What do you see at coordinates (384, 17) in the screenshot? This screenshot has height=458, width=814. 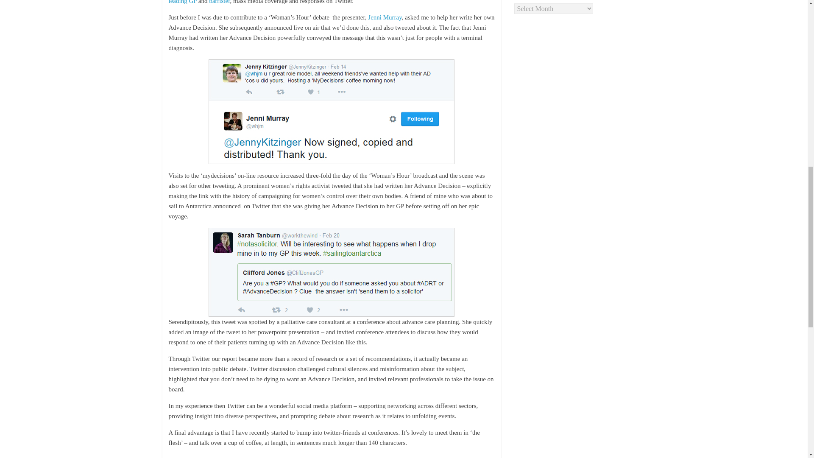 I see `Jenni Murray` at bounding box center [384, 17].